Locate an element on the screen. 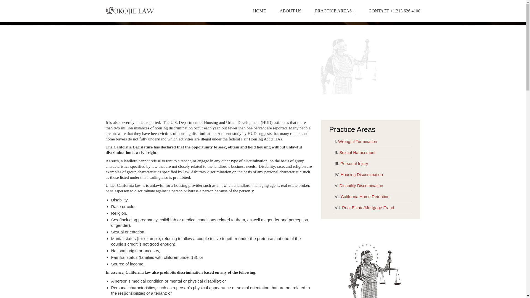  Sexual Harassment is located at coordinates (357, 152).